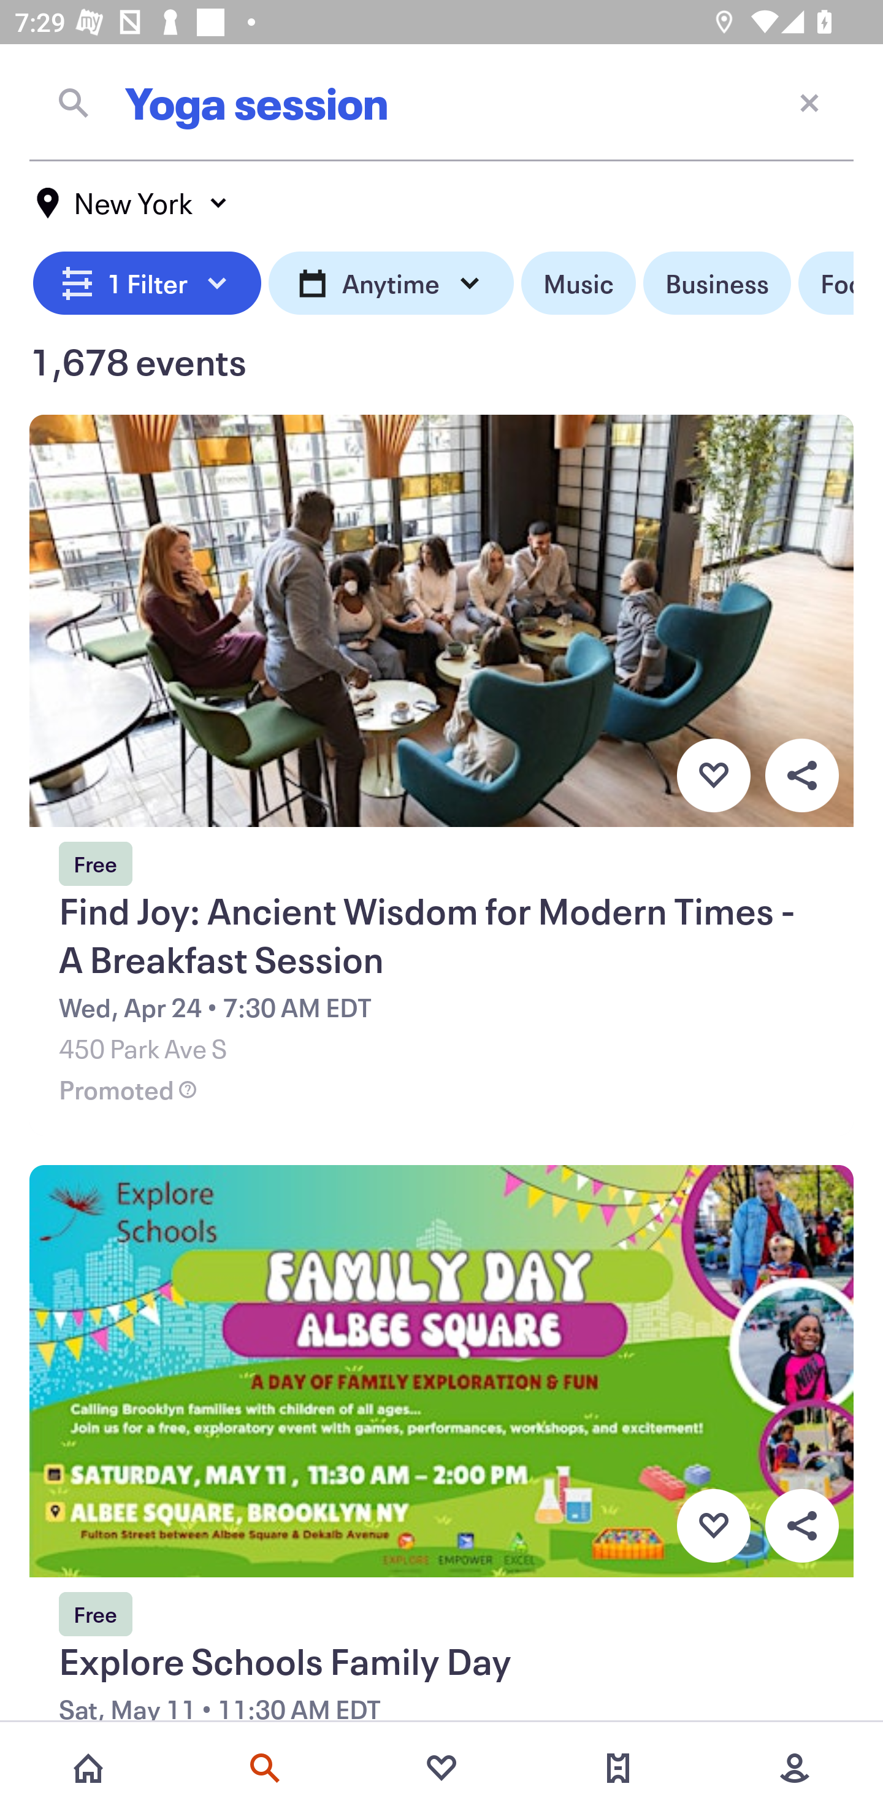 The height and width of the screenshot is (1816, 883). Describe the element at coordinates (88, 1768) in the screenshot. I see `Home` at that location.